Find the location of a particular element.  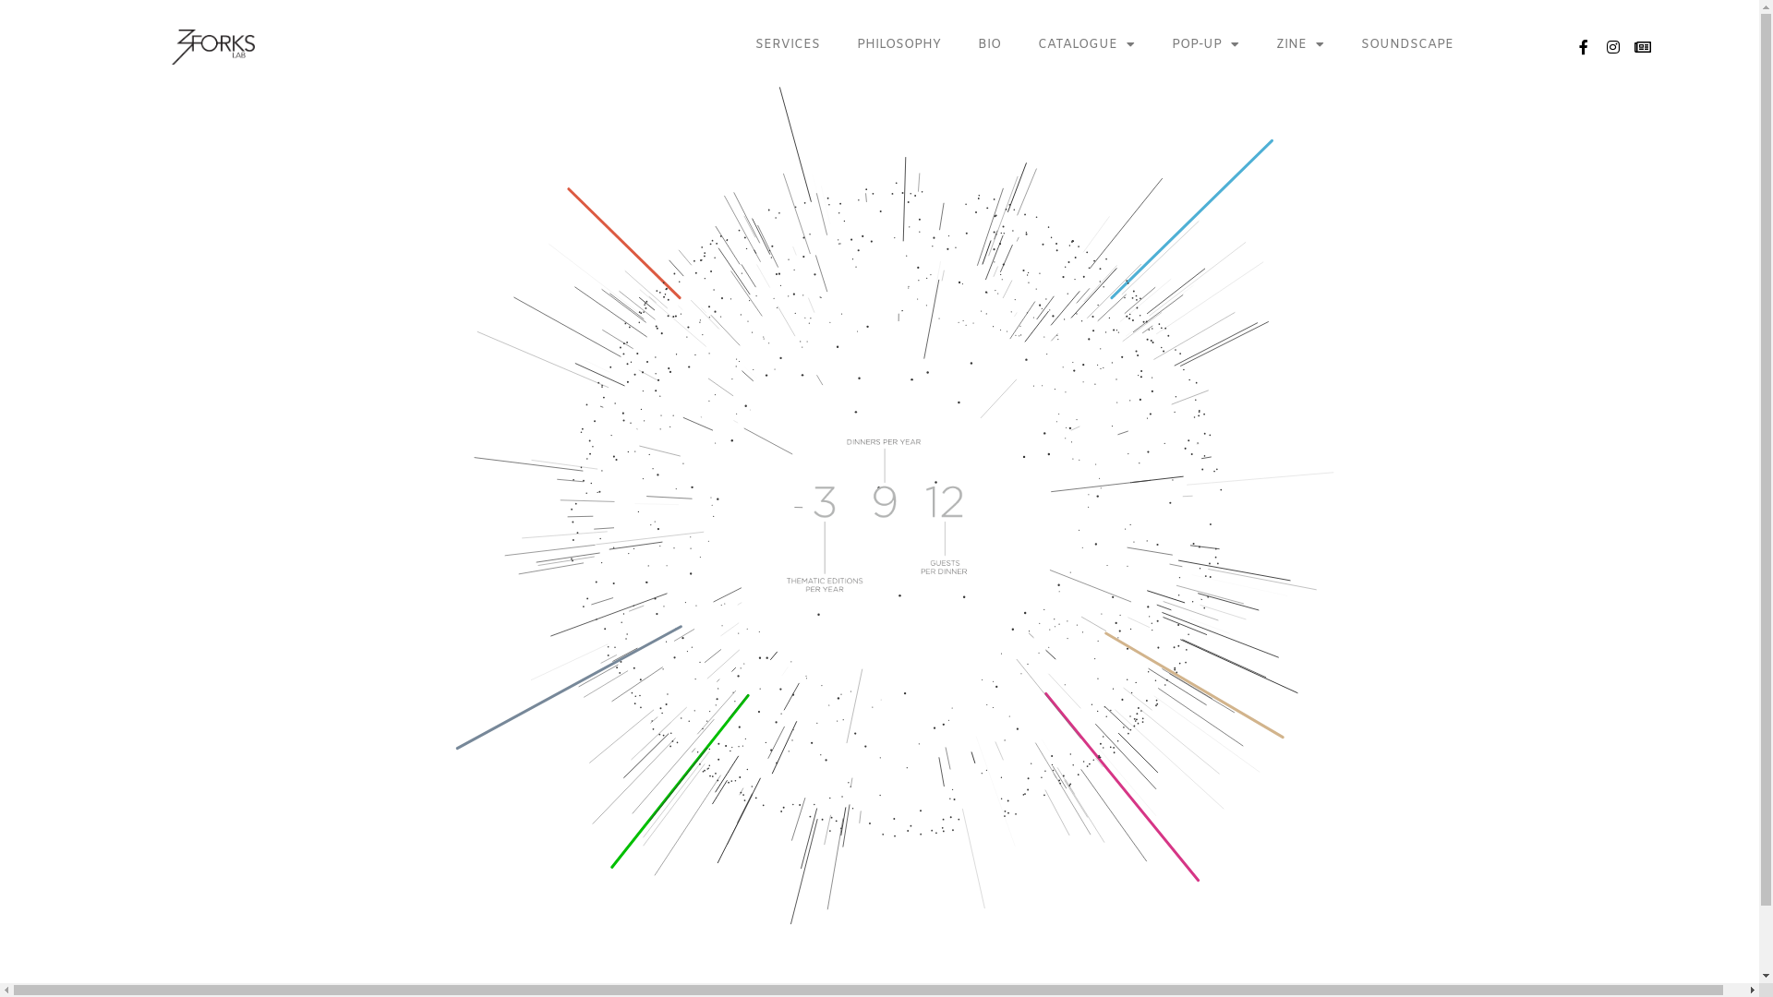

SOUNDSCAPE is located at coordinates (1407, 45).